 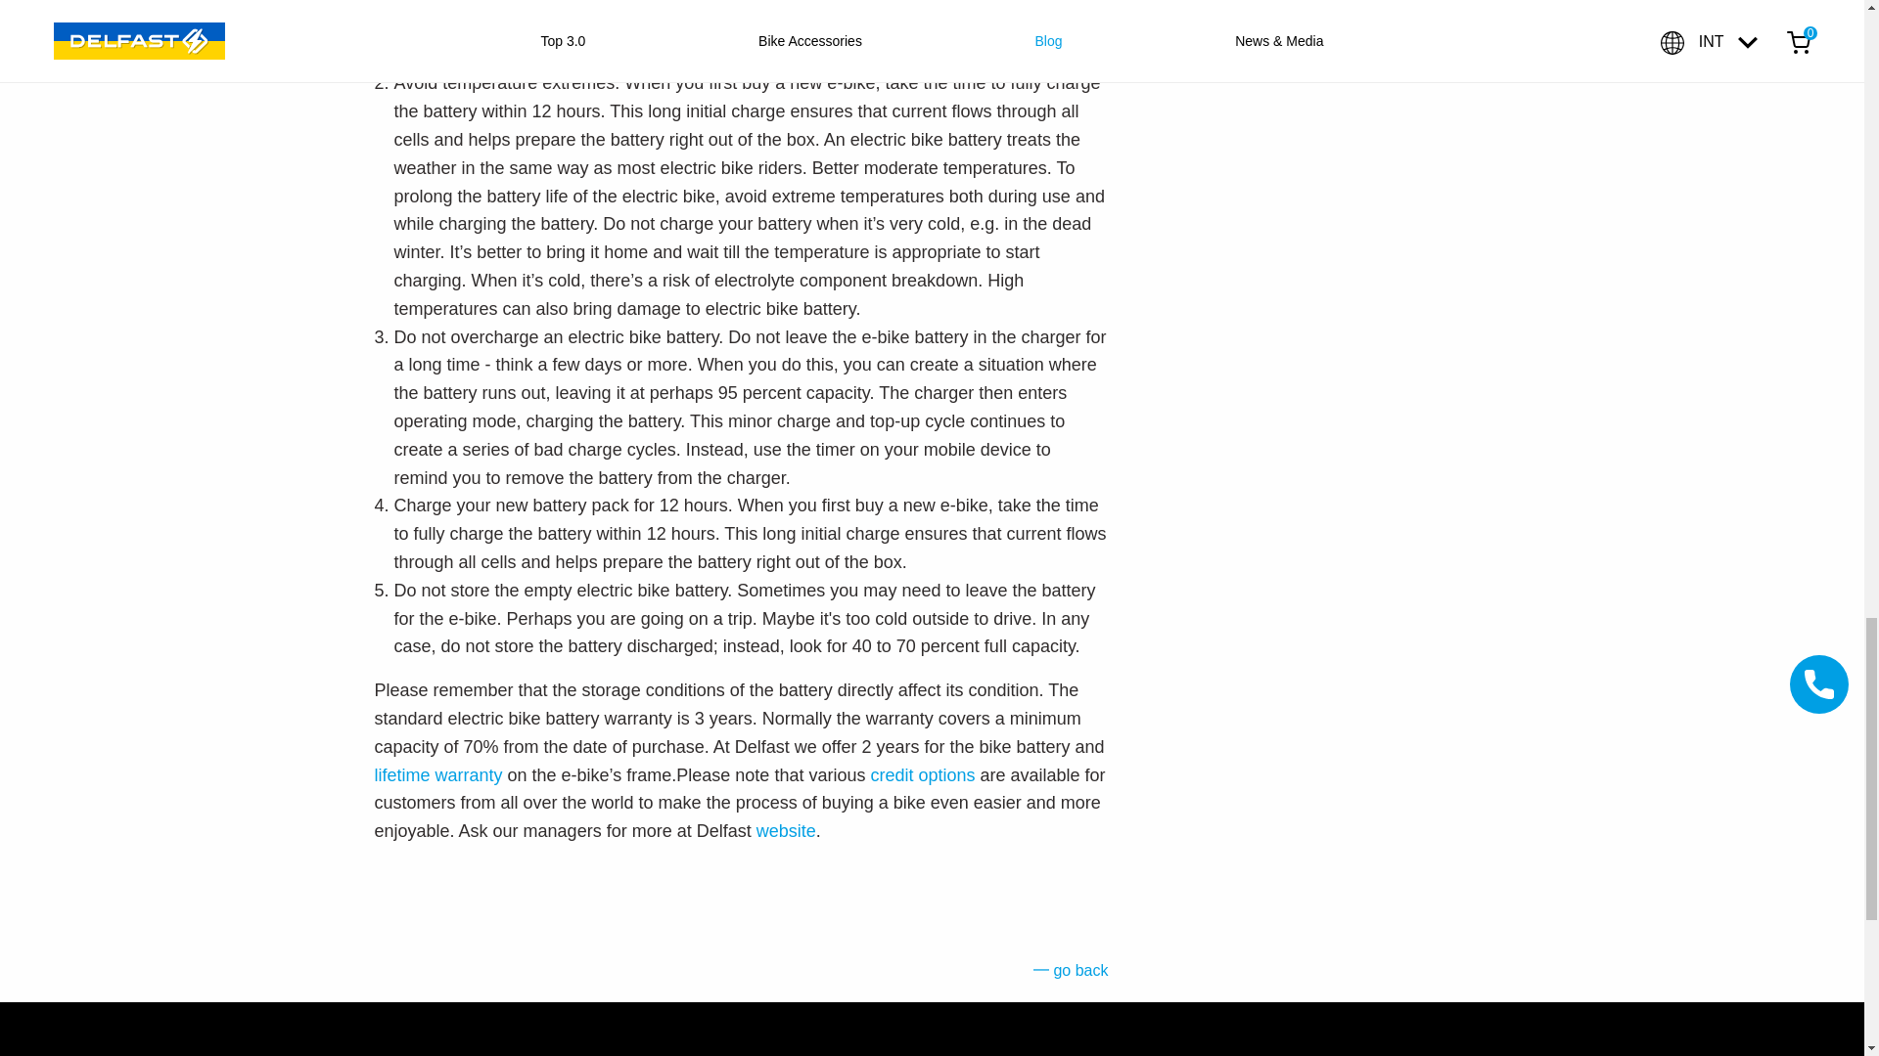 I want to click on website, so click(x=786, y=831).